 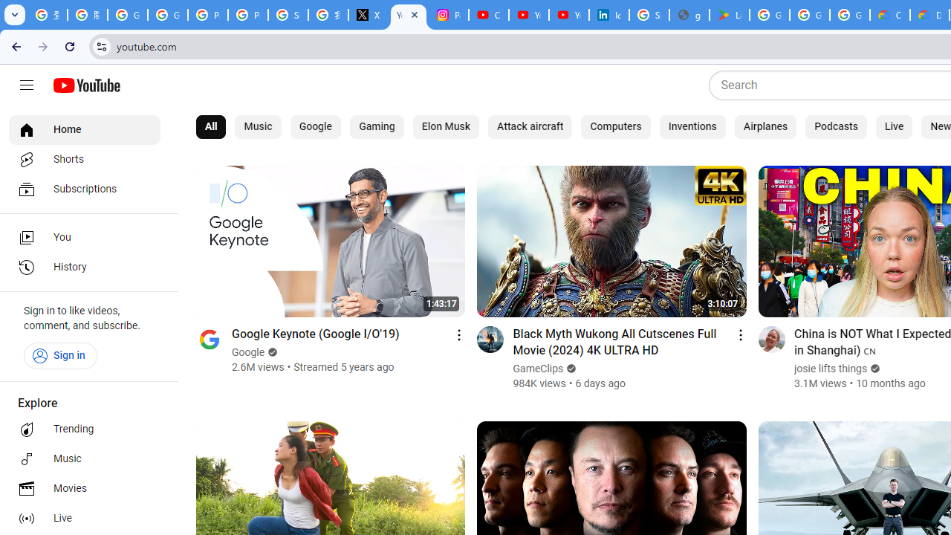 I want to click on Privacy Help Center - Policies Help, so click(x=248, y=15).